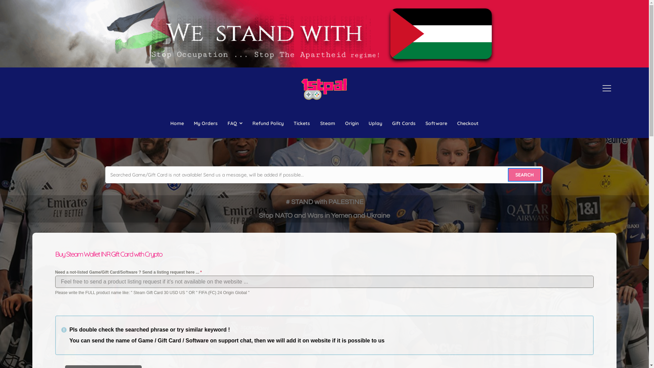  Describe the element at coordinates (375, 123) in the screenshot. I see `Uplay` at that location.